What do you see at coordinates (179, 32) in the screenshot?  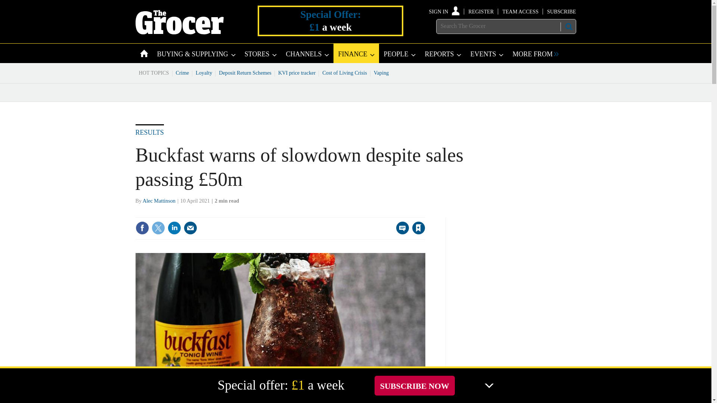 I see `Site name` at bounding box center [179, 32].